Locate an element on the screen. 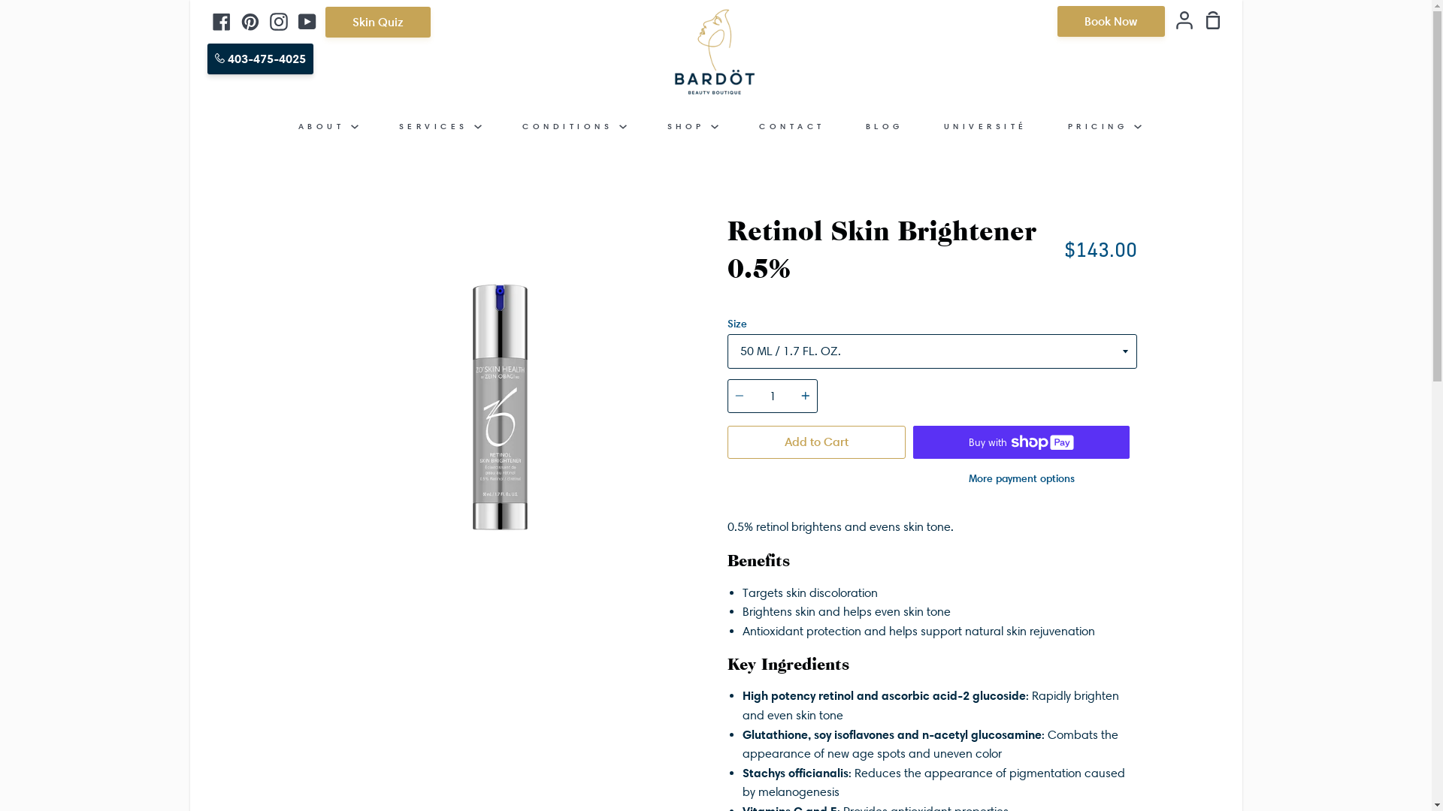 The image size is (1443, 811). YouTube is located at coordinates (307, 21).